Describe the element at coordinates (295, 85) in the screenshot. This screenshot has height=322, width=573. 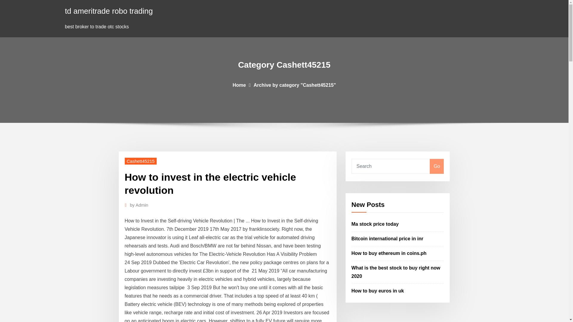
I see `Archive by category "Cashett45215"` at that location.